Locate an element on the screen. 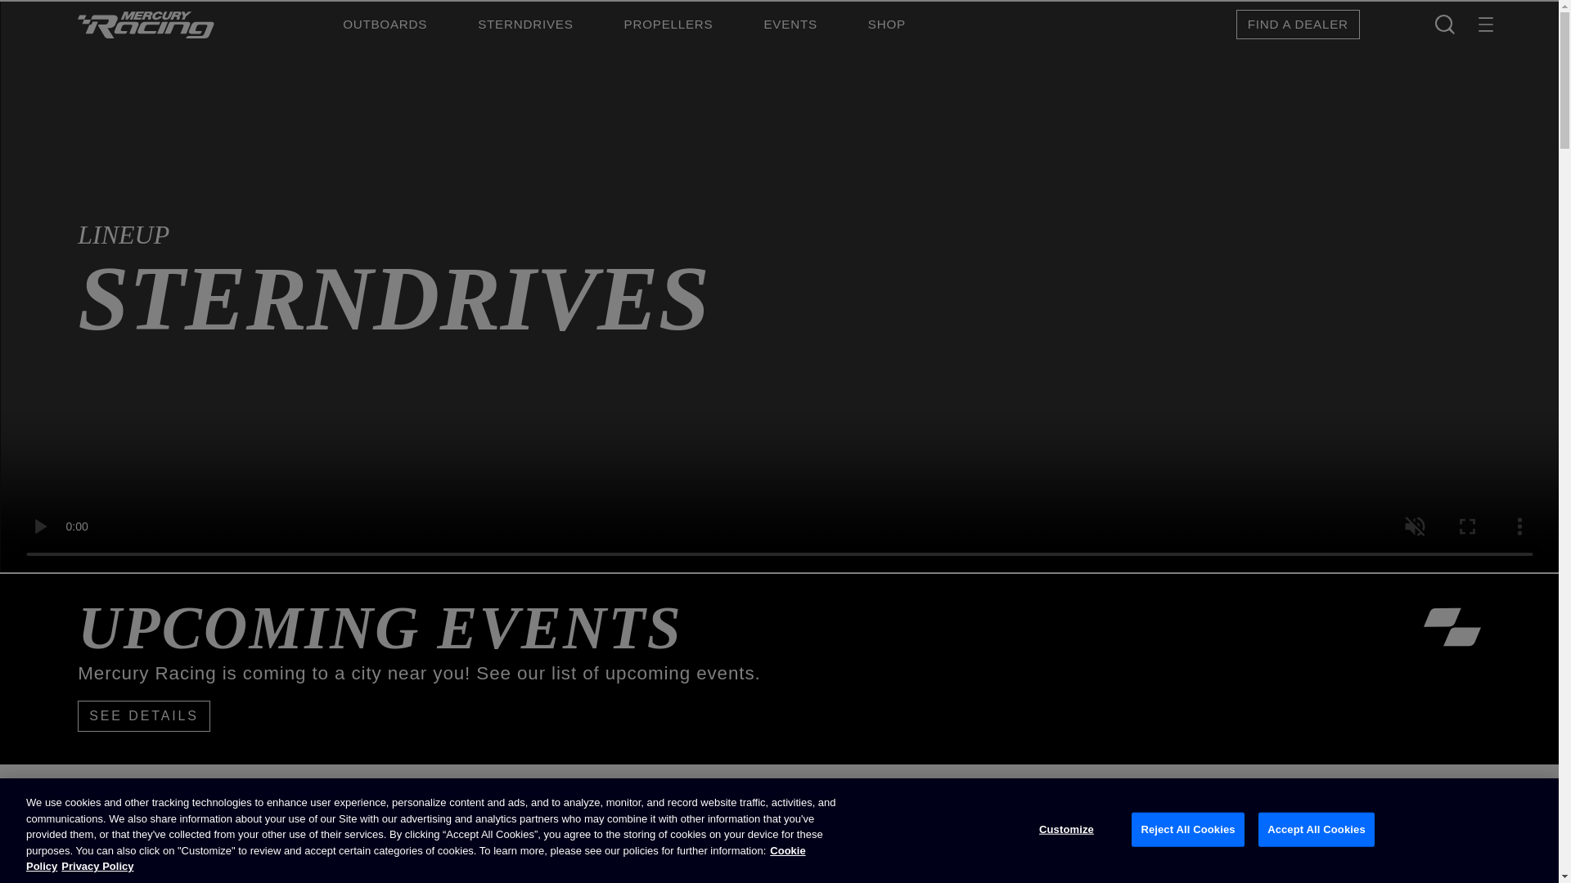 This screenshot has width=1571, height=883. PROPELLERS is located at coordinates (668, 25).